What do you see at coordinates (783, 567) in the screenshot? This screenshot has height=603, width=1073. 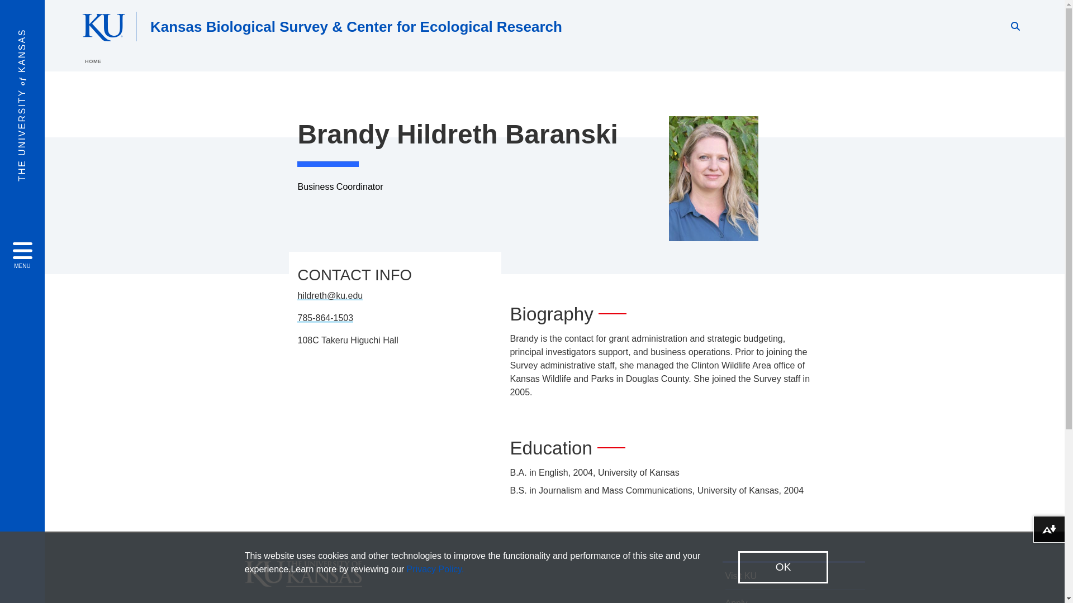 I see `OK` at bounding box center [783, 567].